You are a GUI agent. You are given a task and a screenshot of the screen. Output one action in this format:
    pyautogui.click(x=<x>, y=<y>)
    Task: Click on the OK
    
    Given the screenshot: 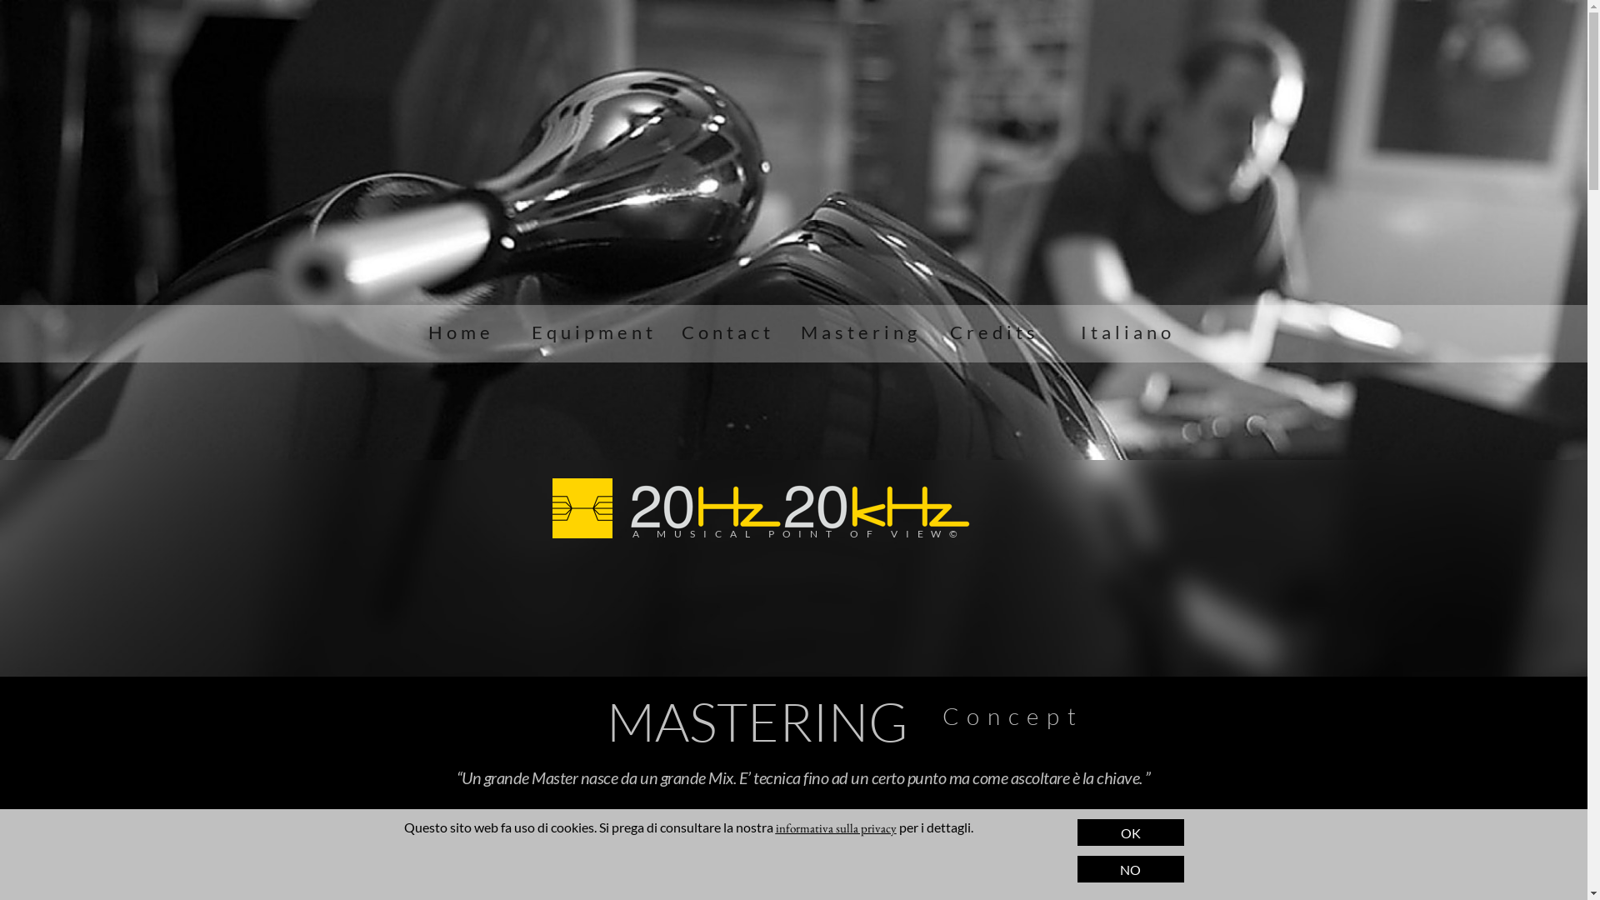 What is the action you would take?
    pyautogui.click(x=1130, y=832)
    